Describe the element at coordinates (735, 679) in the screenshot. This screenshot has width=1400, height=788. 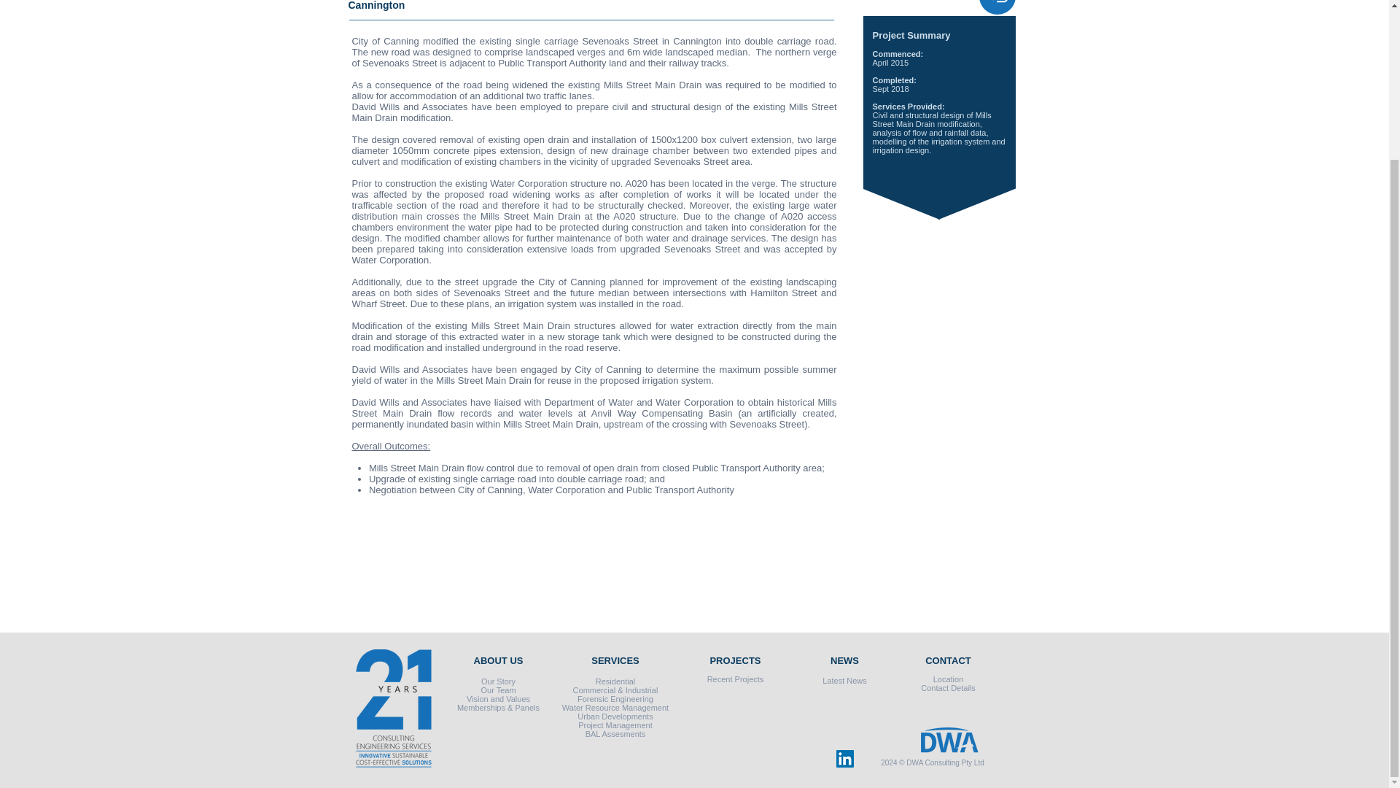
I see `Recent Projects` at that location.